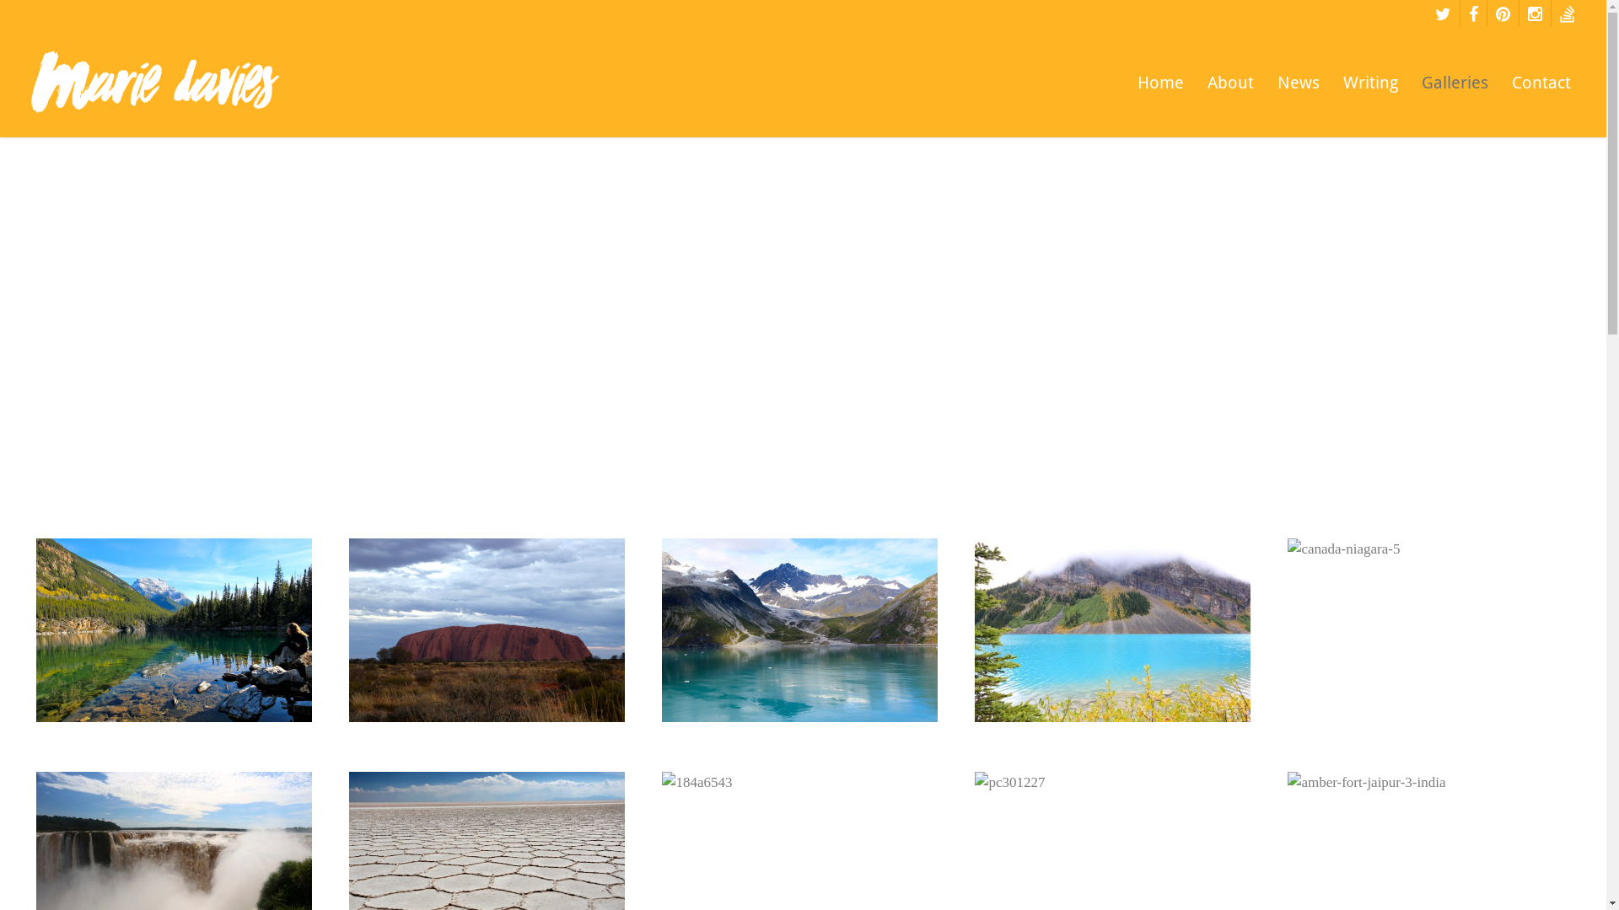 This screenshot has height=910, width=1619. What do you see at coordinates (799, 630) in the screenshot?
I see `alaska-4` at bounding box center [799, 630].